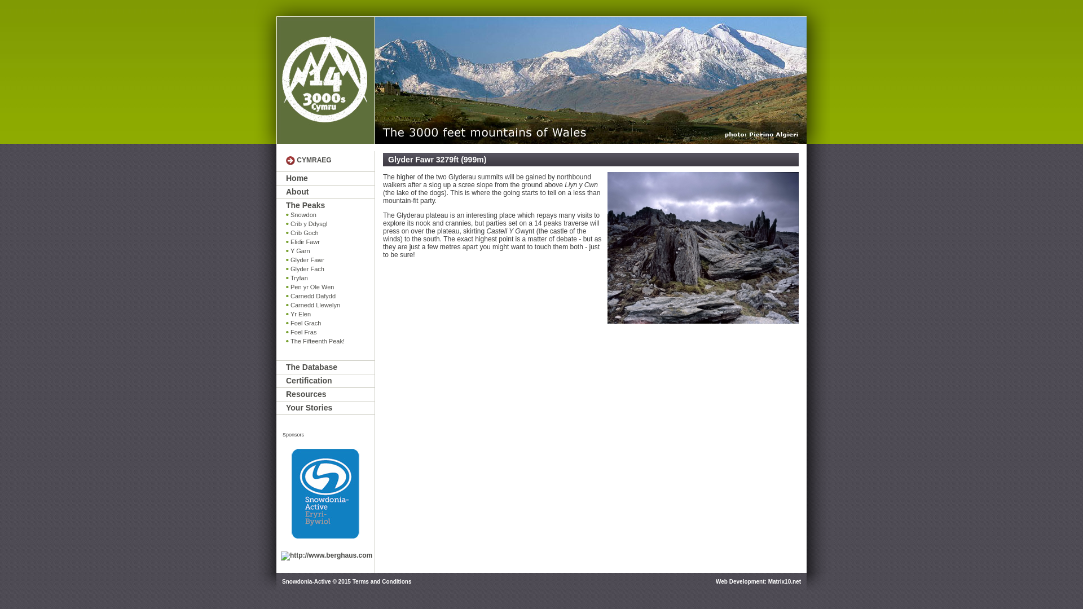 Image resolution: width=1083 pixels, height=609 pixels. What do you see at coordinates (330, 306) in the screenshot?
I see `Carnedd Llewelyn` at bounding box center [330, 306].